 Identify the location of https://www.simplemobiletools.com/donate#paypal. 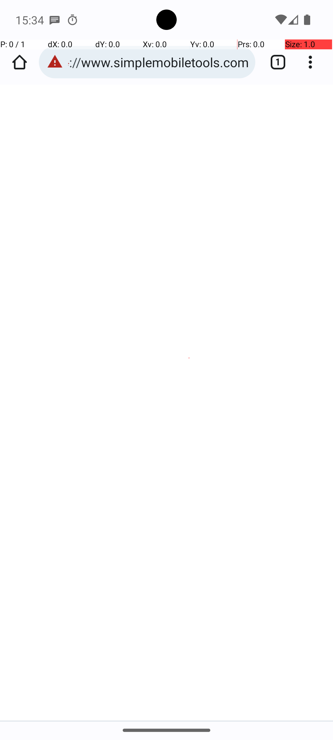
(158, 62).